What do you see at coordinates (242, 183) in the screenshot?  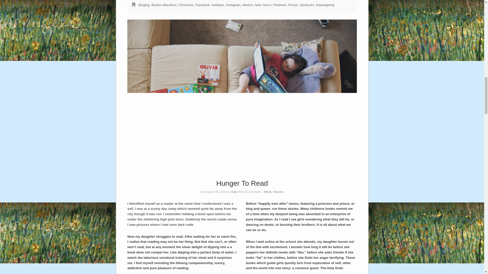 I see `Hunger To Read` at bounding box center [242, 183].